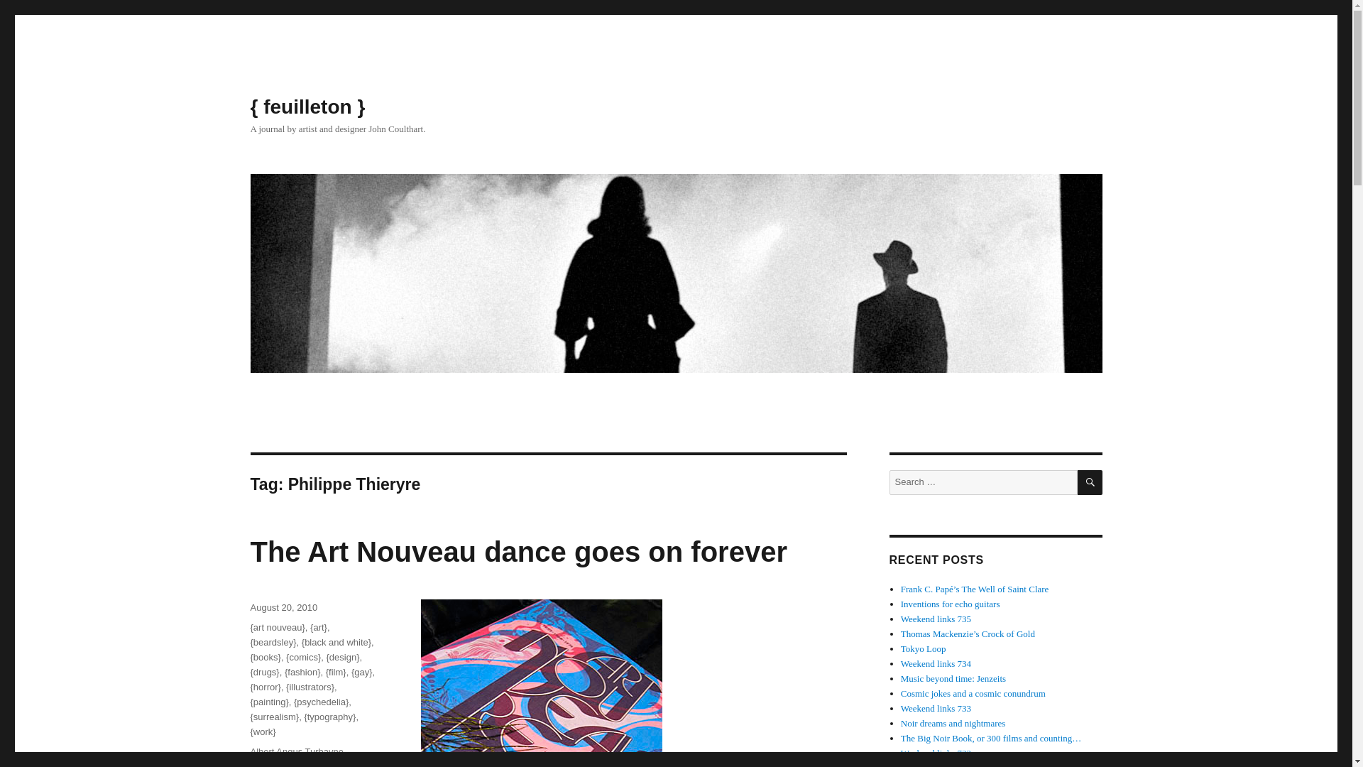  Describe the element at coordinates (296, 751) in the screenshot. I see `Albert Angus Turbayne` at that location.